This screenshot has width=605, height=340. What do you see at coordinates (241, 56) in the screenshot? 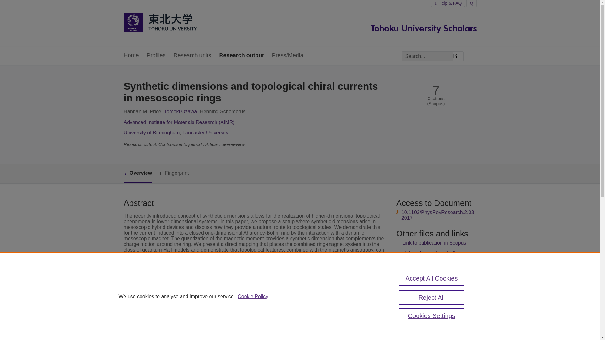
I see `Research output` at bounding box center [241, 56].